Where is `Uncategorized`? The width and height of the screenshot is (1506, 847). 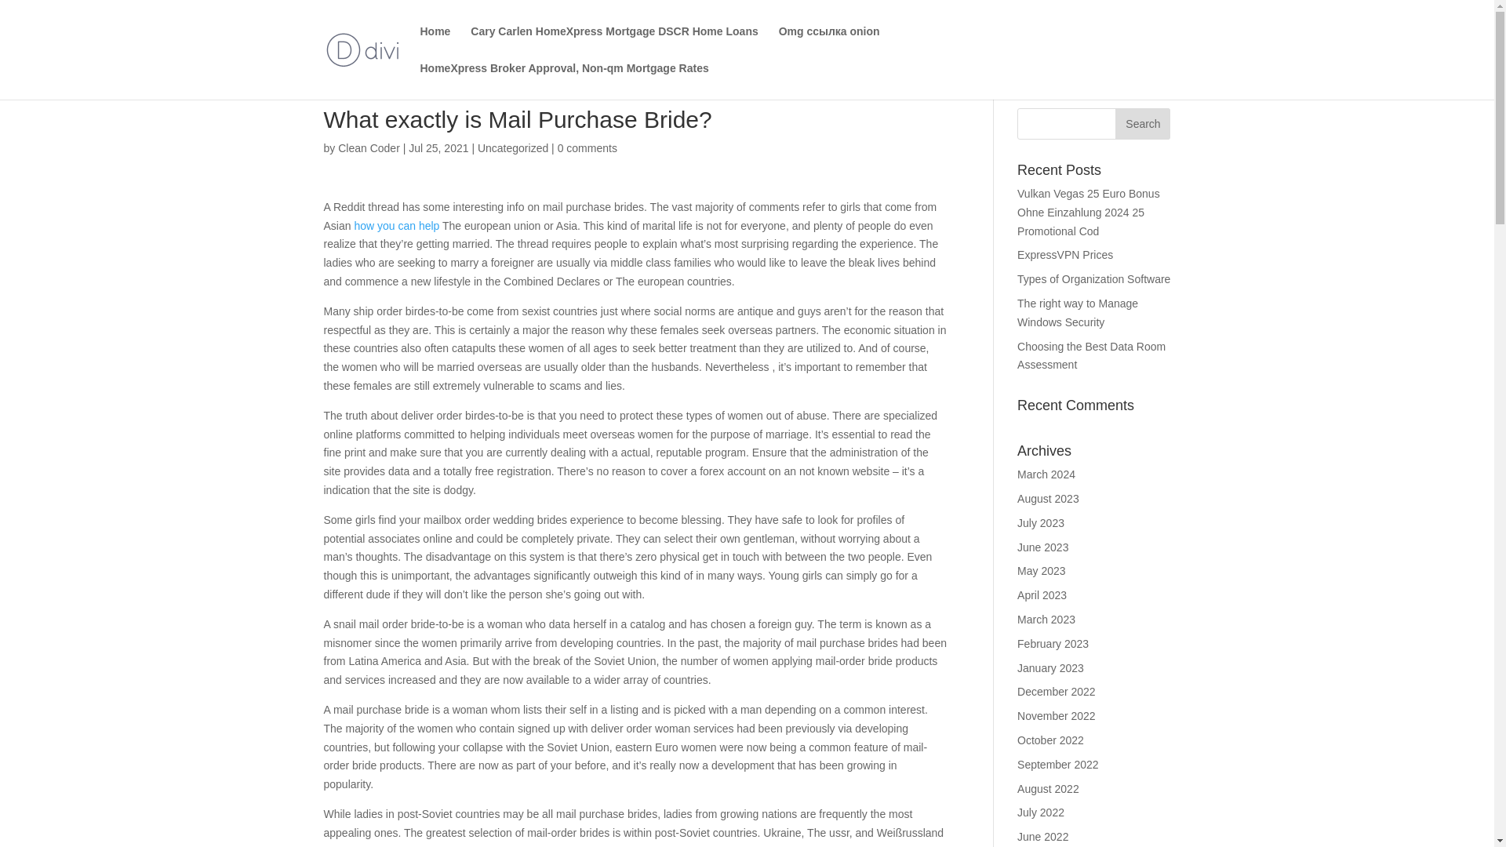 Uncategorized is located at coordinates (512, 147).